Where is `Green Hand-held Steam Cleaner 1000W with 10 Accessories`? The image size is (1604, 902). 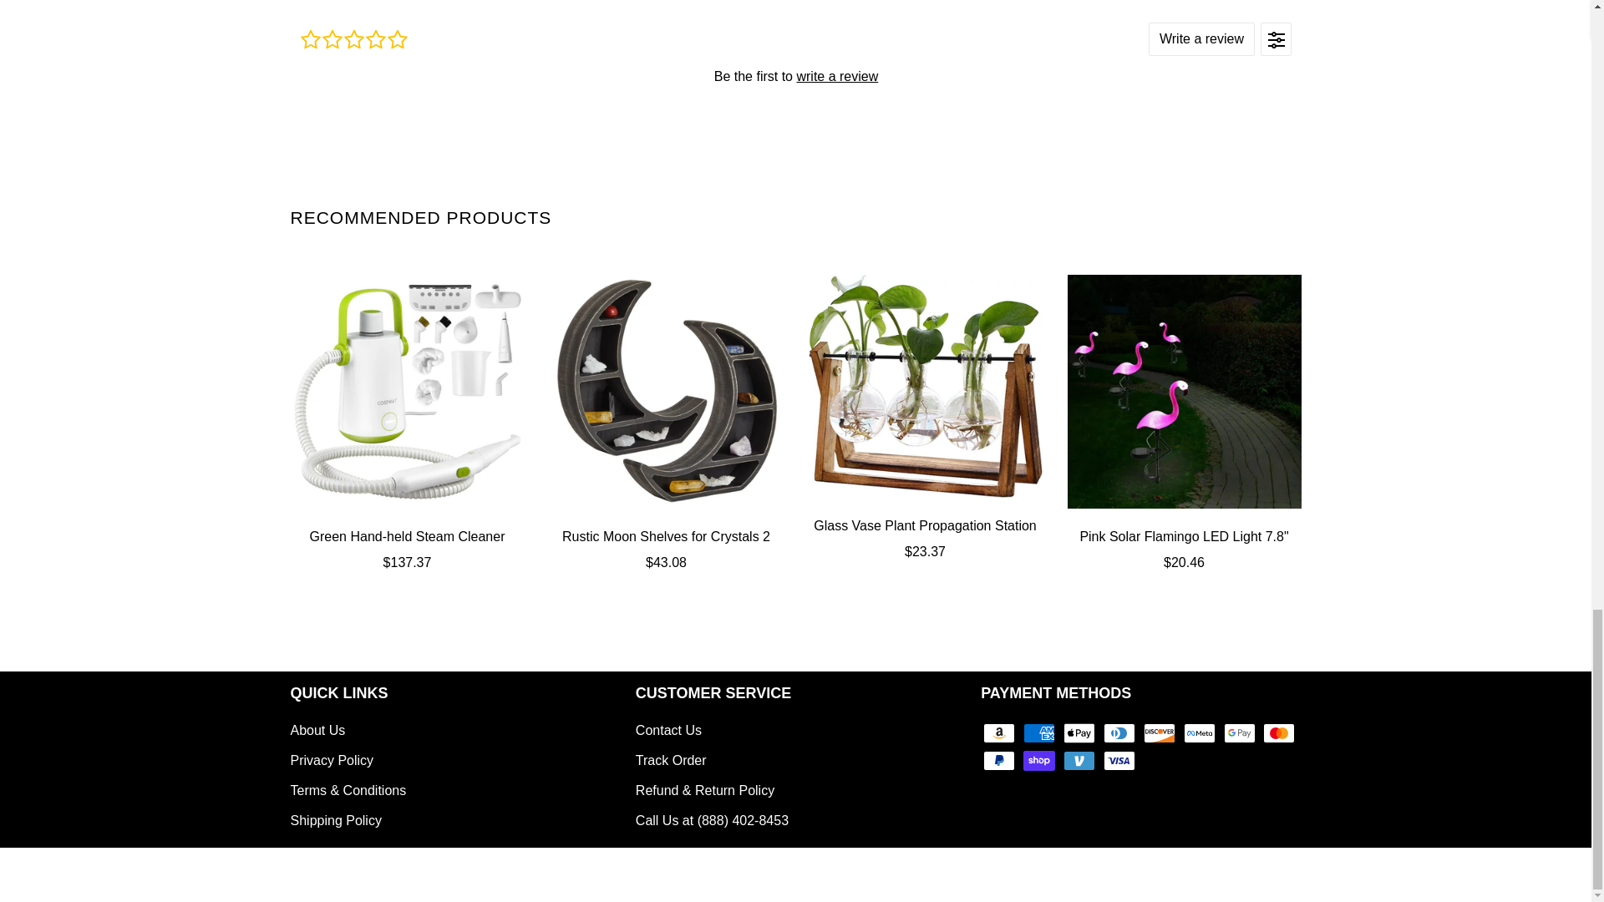
Green Hand-held Steam Cleaner 1000W with 10 Accessories is located at coordinates (407, 392).